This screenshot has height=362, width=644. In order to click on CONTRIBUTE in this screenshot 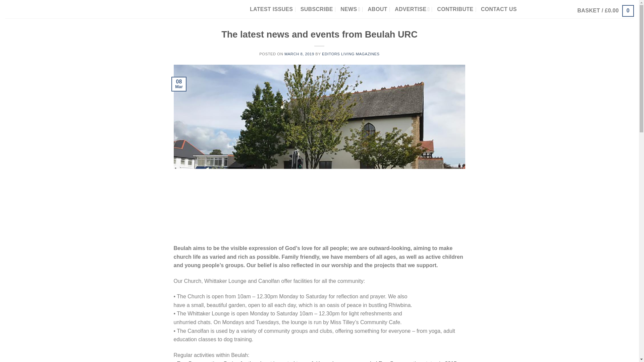, I will do `click(455, 9)`.